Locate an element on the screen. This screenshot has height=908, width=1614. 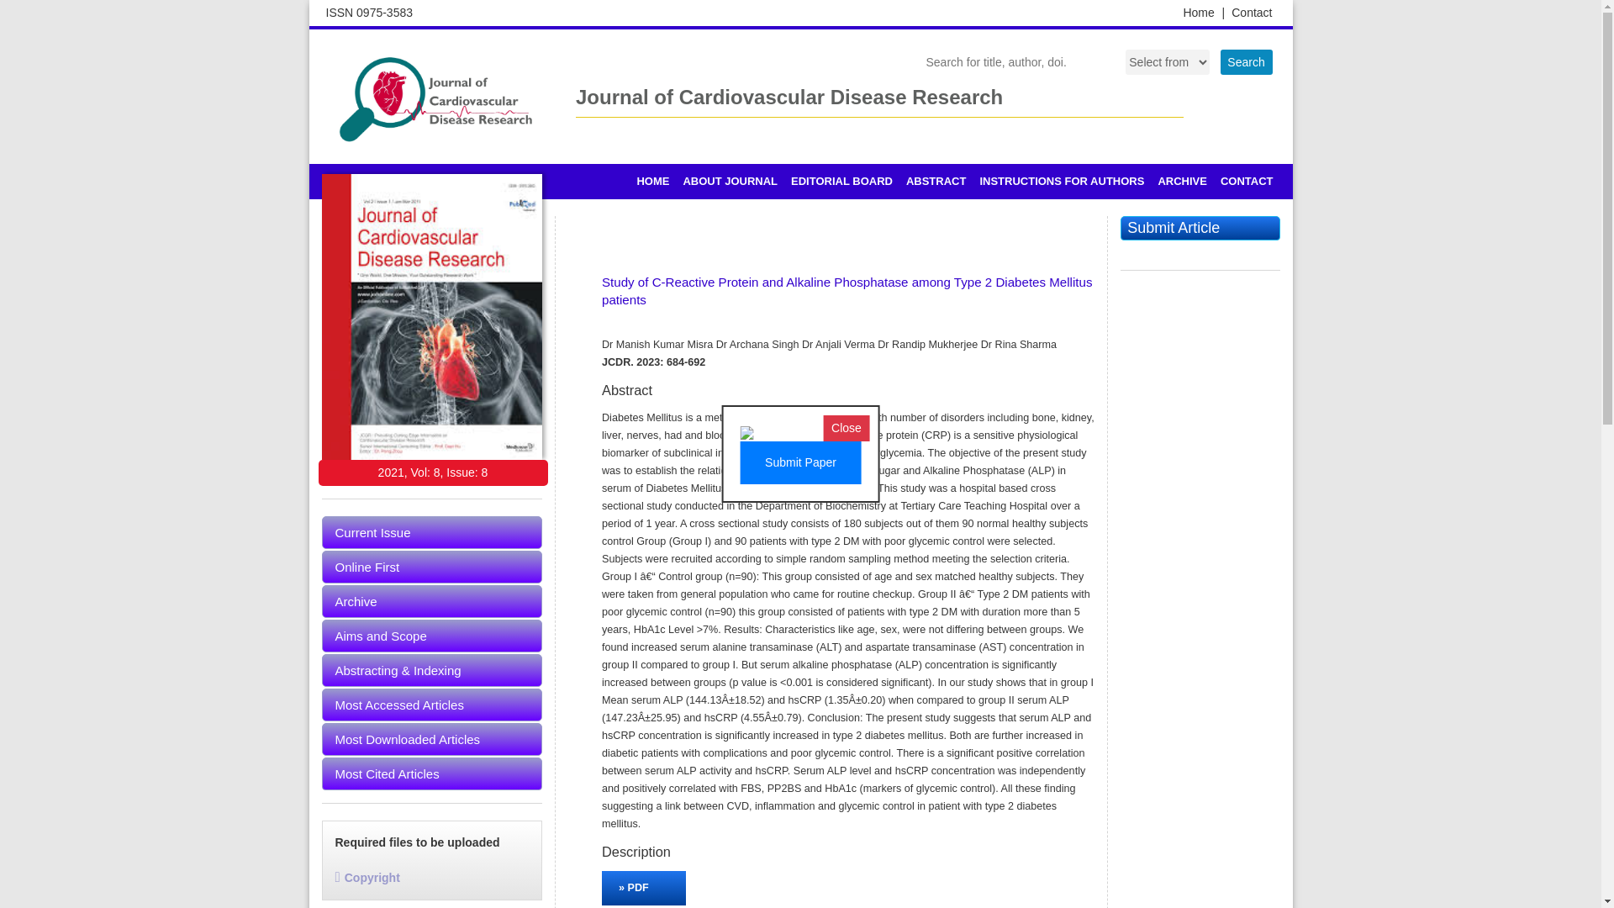
Most Cited Articles is located at coordinates (432, 773).